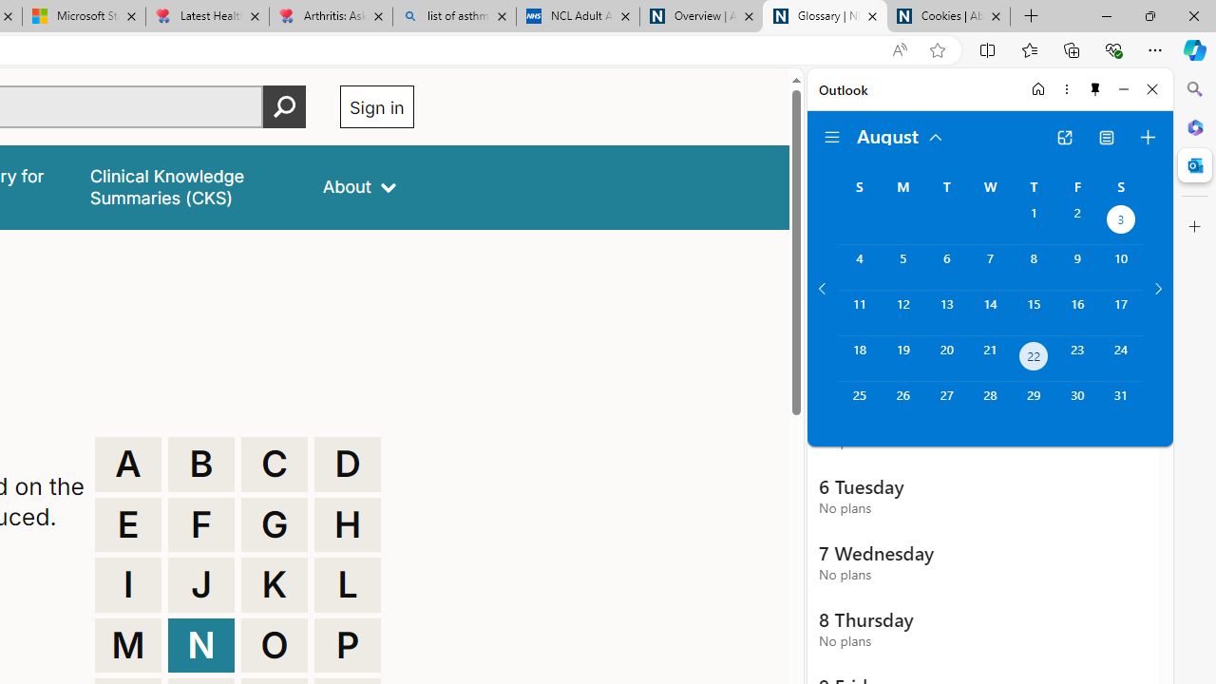  What do you see at coordinates (1034, 405) in the screenshot?
I see `Thursday, August 29, 2024. ` at bounding box center [1034, 405].